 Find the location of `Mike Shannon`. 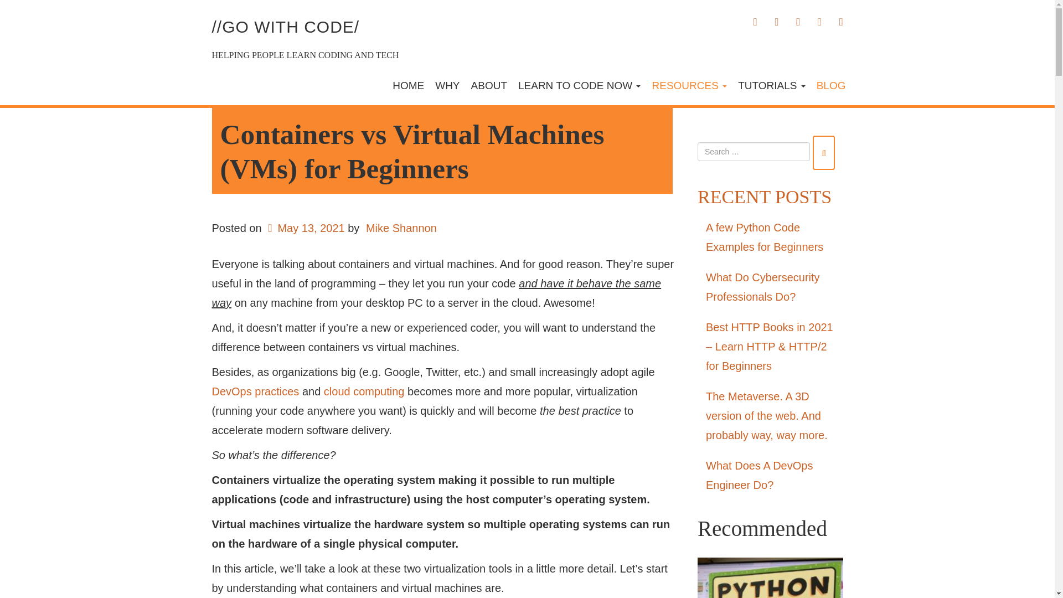

Mike Shannon is located at coordinates (401, 228).